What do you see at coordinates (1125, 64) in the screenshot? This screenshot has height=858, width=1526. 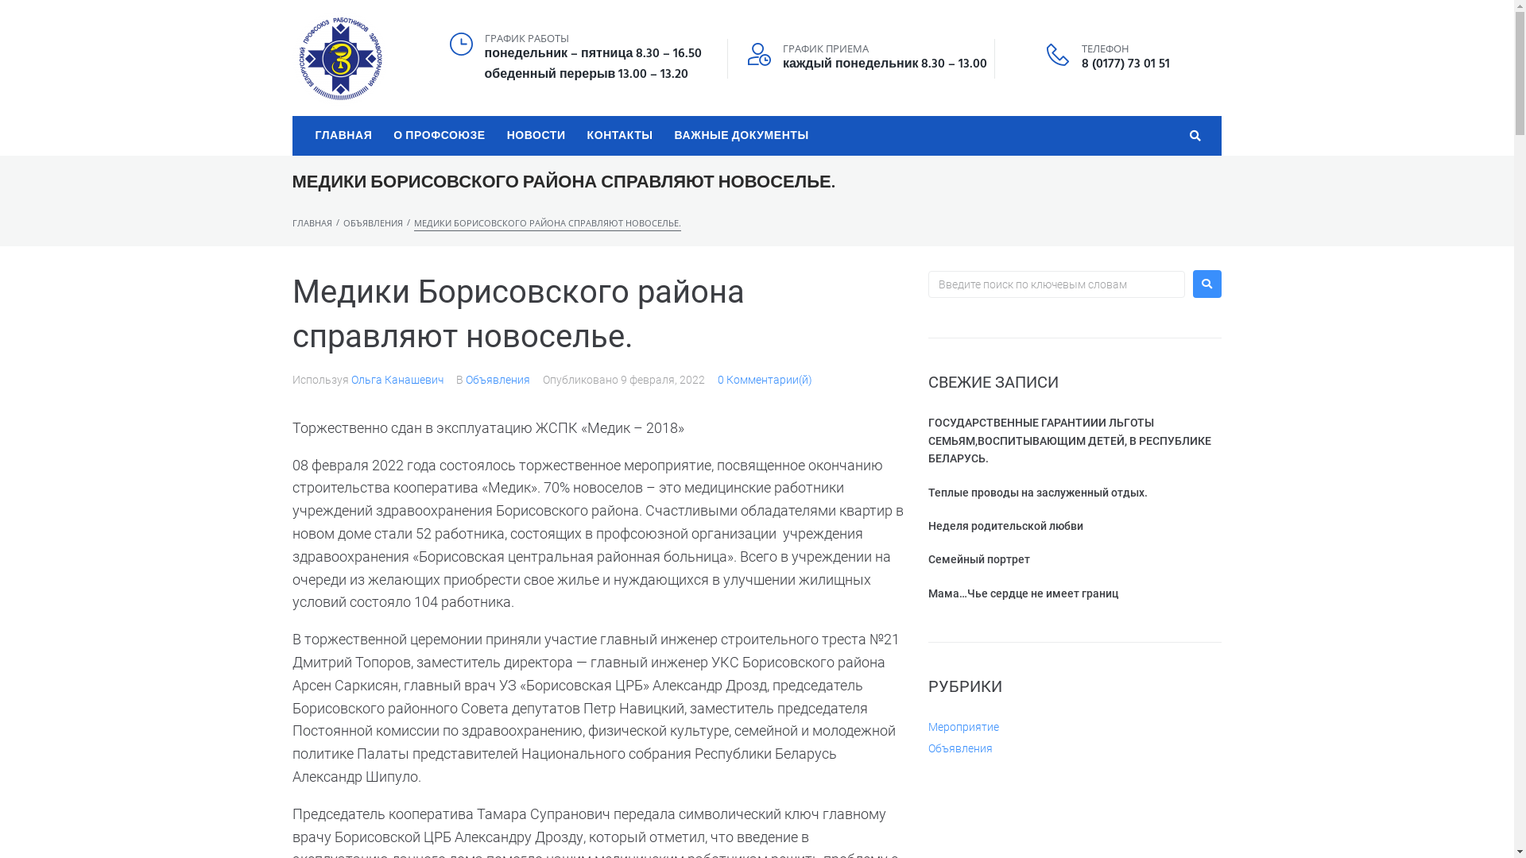 I see `8 (0177) 73 01 51` at bounding box center [1125, 64].